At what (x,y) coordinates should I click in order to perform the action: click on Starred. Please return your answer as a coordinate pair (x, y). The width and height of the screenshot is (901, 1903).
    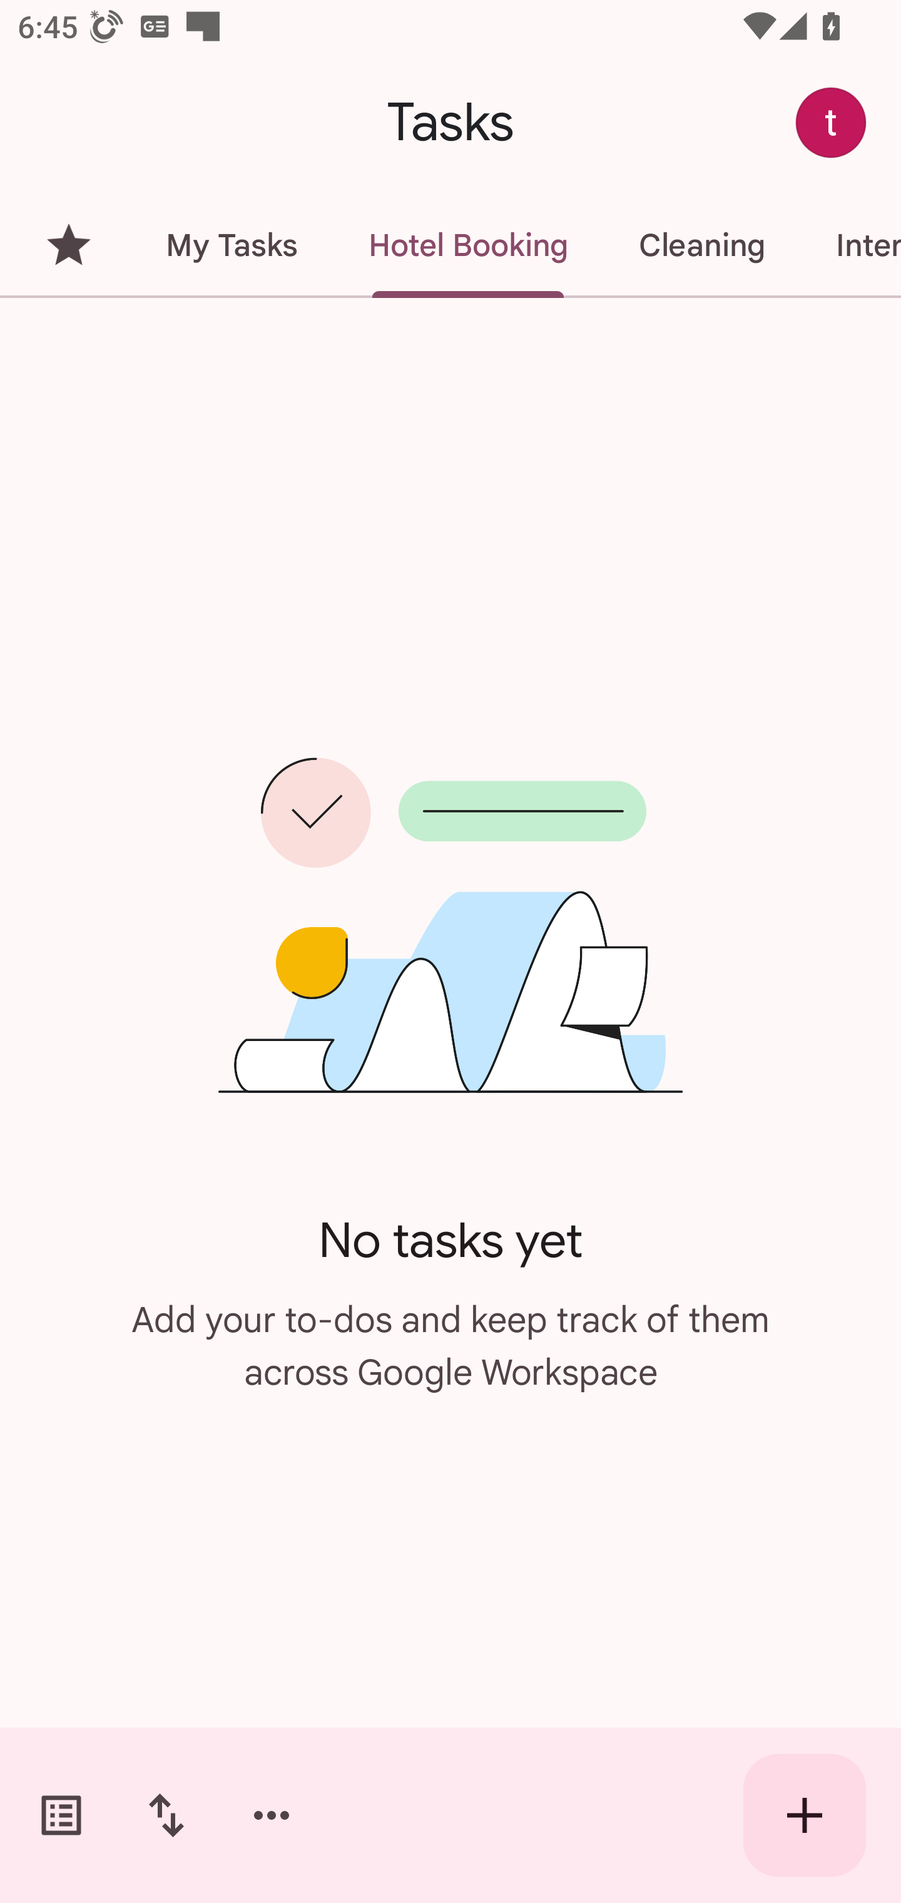
    Looking at the image, I should click on (68, 245).